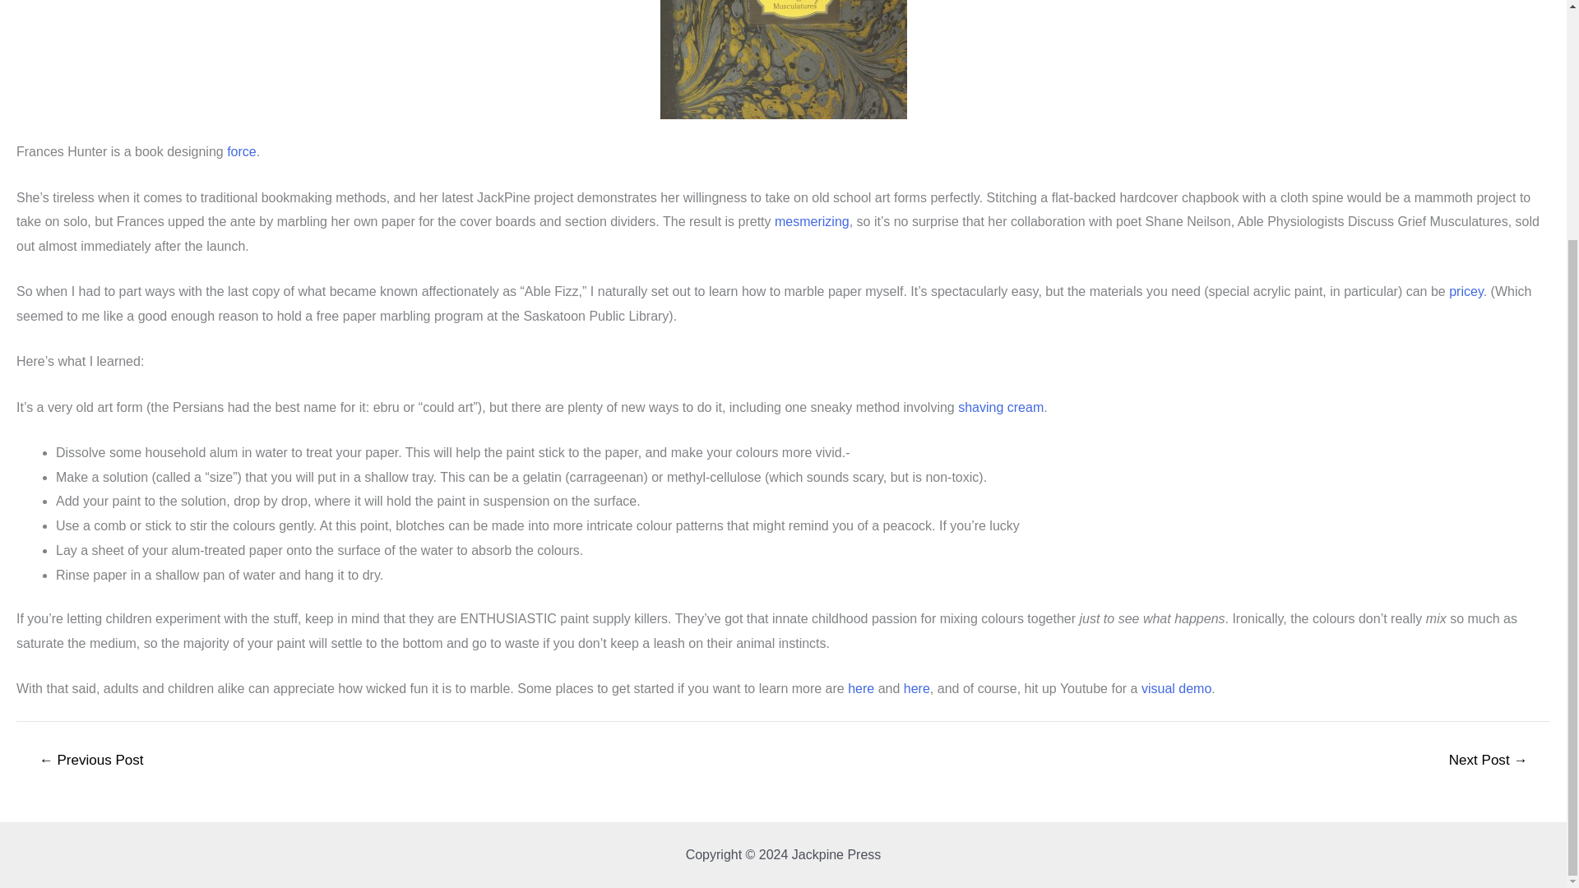 This screenshot has width=1579, height=888. What do you see at coordinates (242, 151) in the screenshot?
I see `force` at bounding box center [242, 151].